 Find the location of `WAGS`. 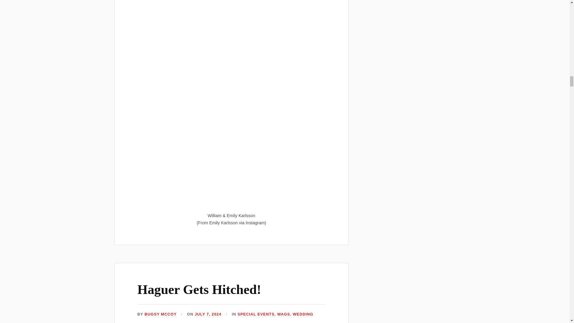

WAGS is located at coordinates (283, 314).